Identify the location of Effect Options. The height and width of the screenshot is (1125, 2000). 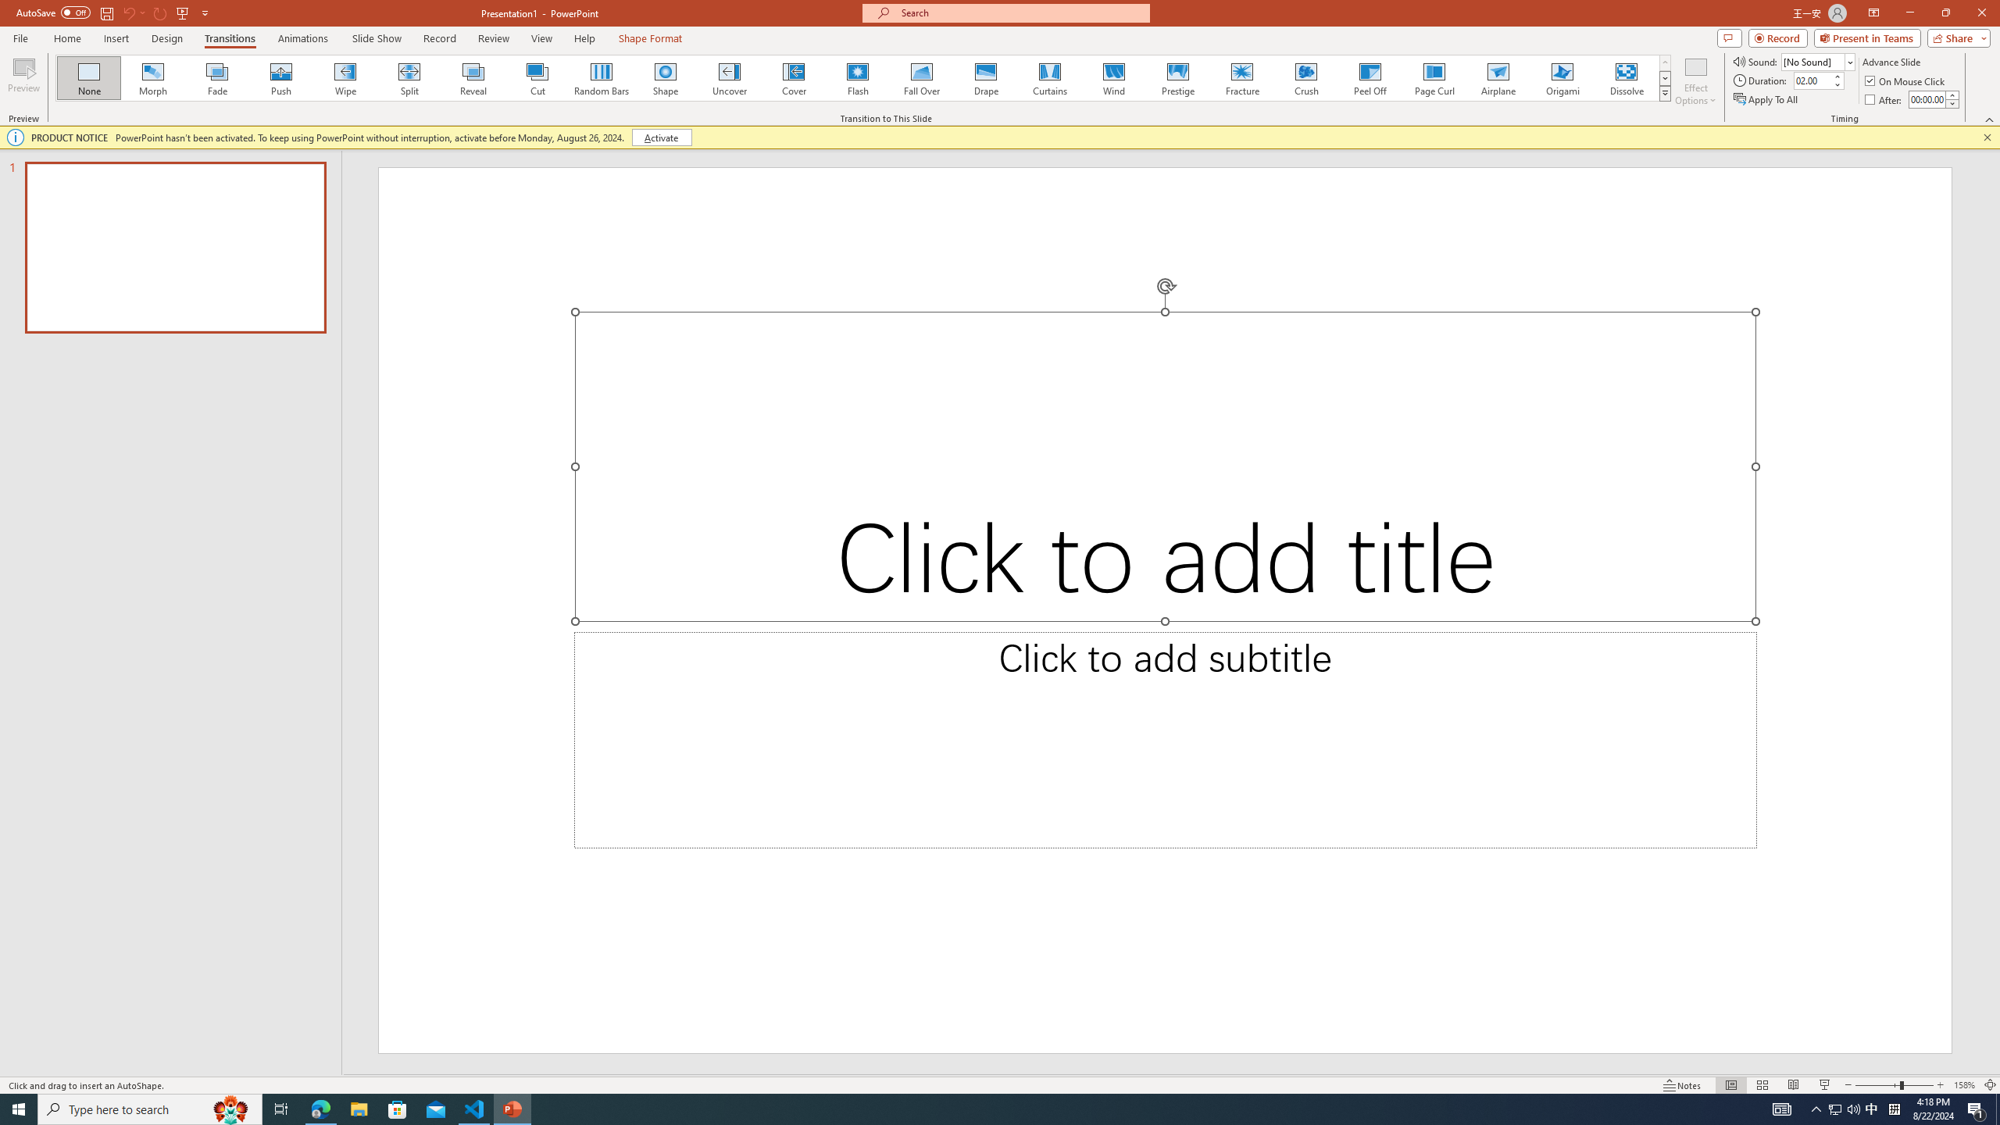
(1695, 80).